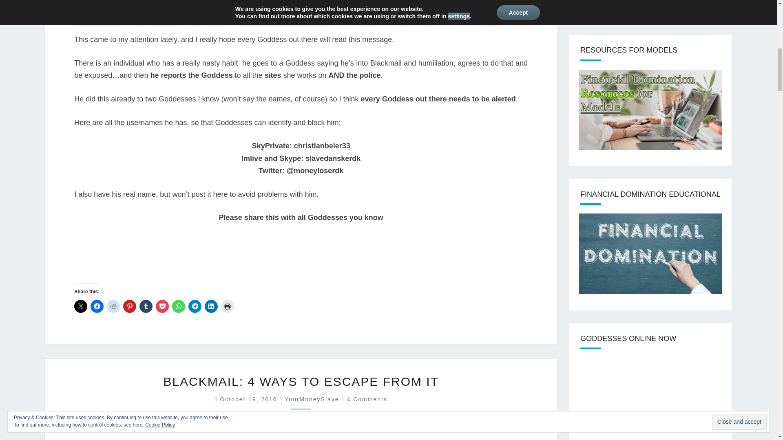 Image resolution: width=783 pixels, height=440 pixels. I want to click on 4 Comments, so click(367, 399).